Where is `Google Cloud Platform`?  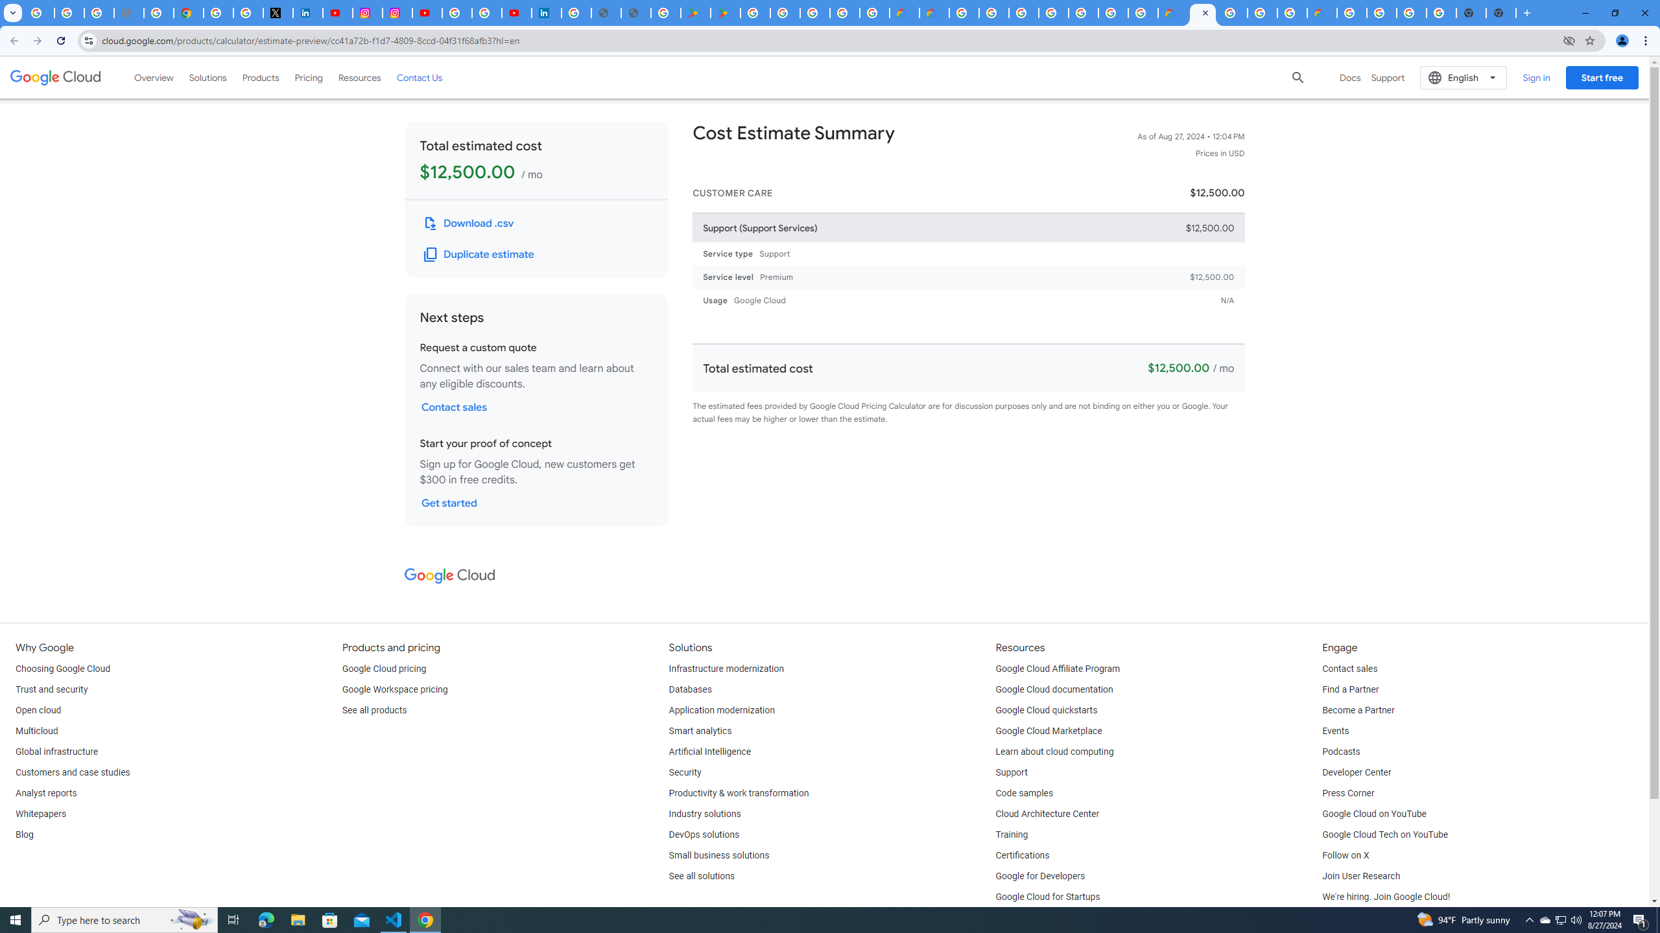 Google Cloud Platform is located at coordinates (1113, 13).